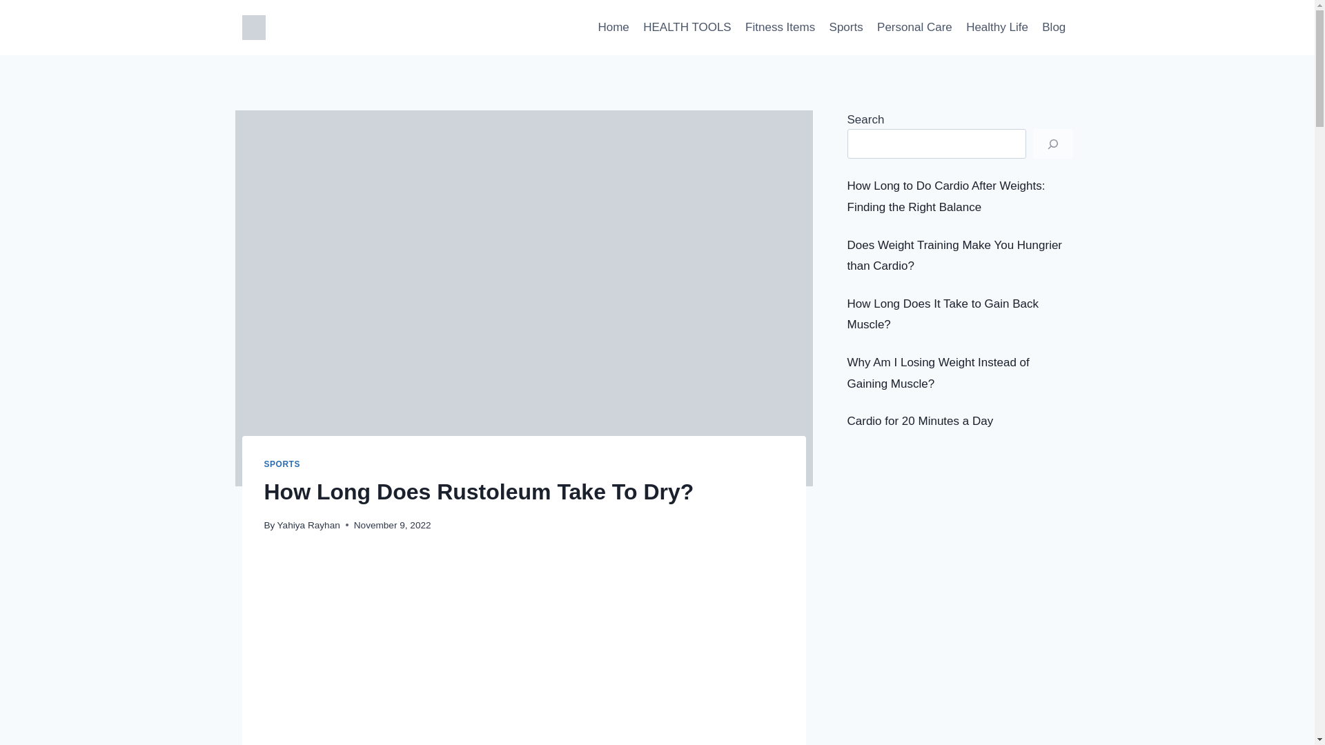 The image size is (1325, 745). What do you see at coordinates (997, 28) in the screenshot?
I see `Healthy Life` at bounding box center [997, 28].